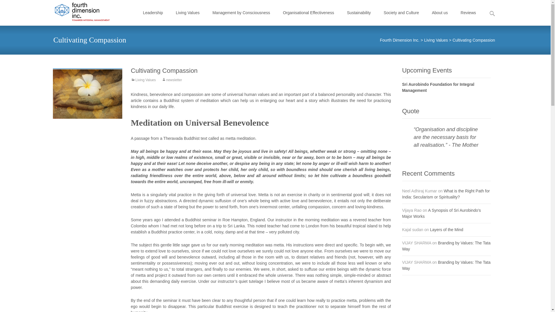 The width and height of the screenshot is (555, 312). Describe the element at coordinates (143, 81) in the screenshot. I see `Living Values` at that location.